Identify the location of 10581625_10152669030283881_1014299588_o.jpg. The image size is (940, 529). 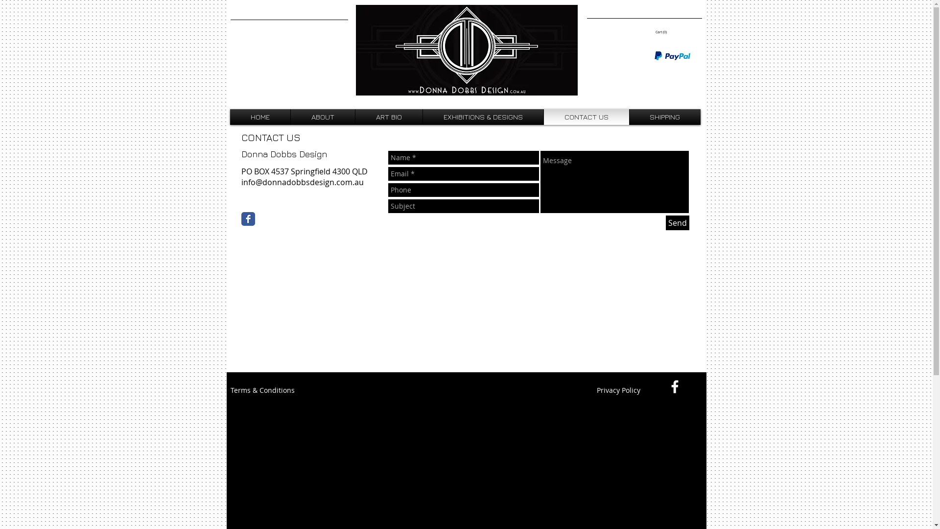
(466, 50).